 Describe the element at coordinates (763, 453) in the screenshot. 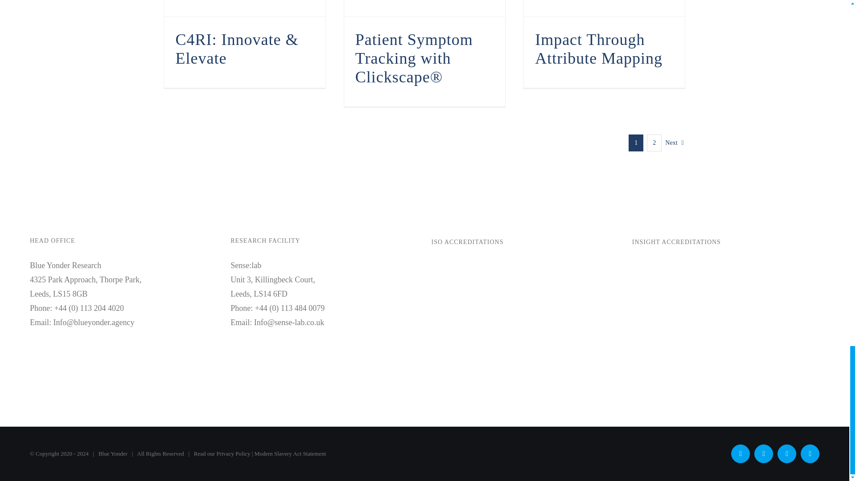

I see `YouTube` at that location.